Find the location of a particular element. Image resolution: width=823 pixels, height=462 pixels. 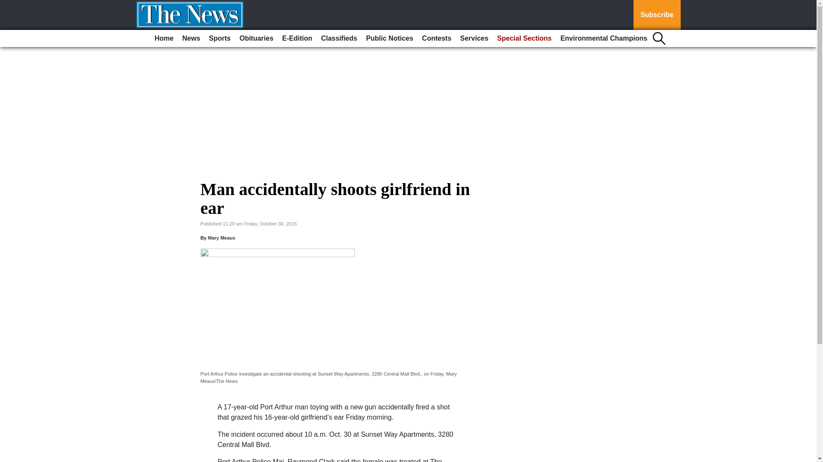

Subscribe is located at coordinates (657, 15).